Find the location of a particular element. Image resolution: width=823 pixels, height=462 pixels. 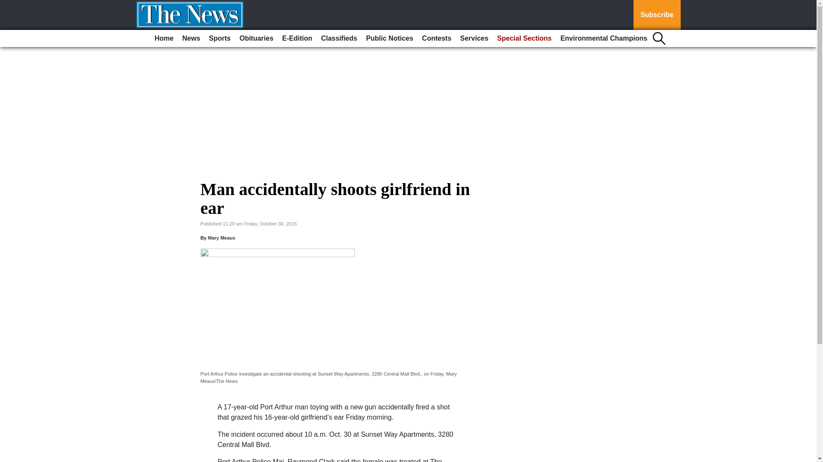

Subscribe is located at coordinates (657, 15).